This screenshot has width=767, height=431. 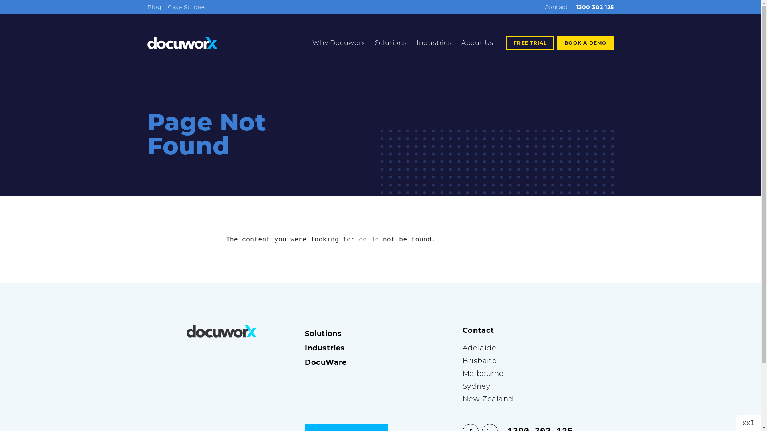 I want to click on Case Studies, so click(x=187, y=7).